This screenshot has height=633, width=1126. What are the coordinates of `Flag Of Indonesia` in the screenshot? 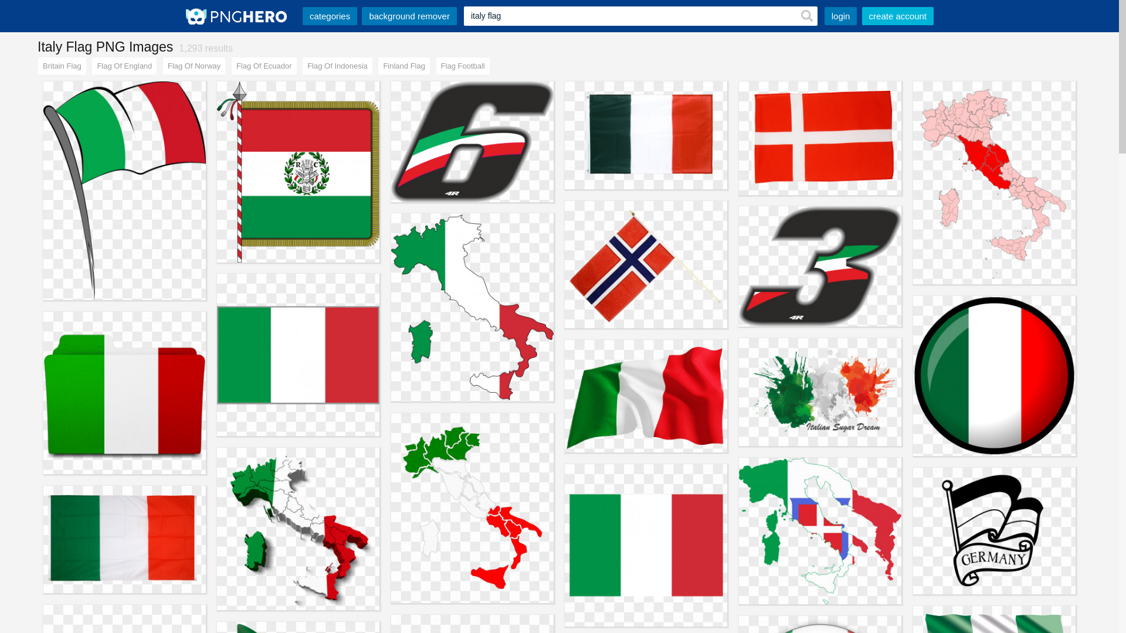 It's located at (338, 66).